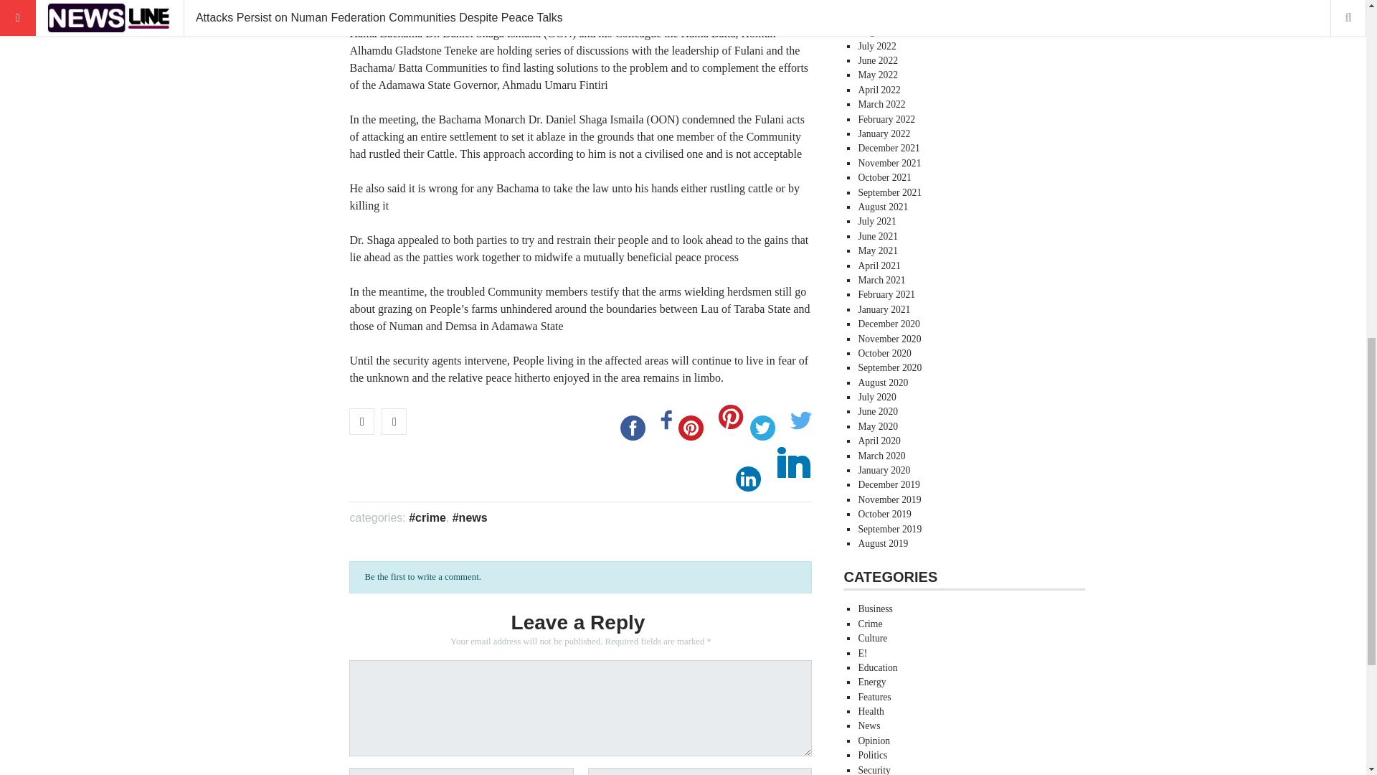  I want to click on May 2022, so click(878, 75).